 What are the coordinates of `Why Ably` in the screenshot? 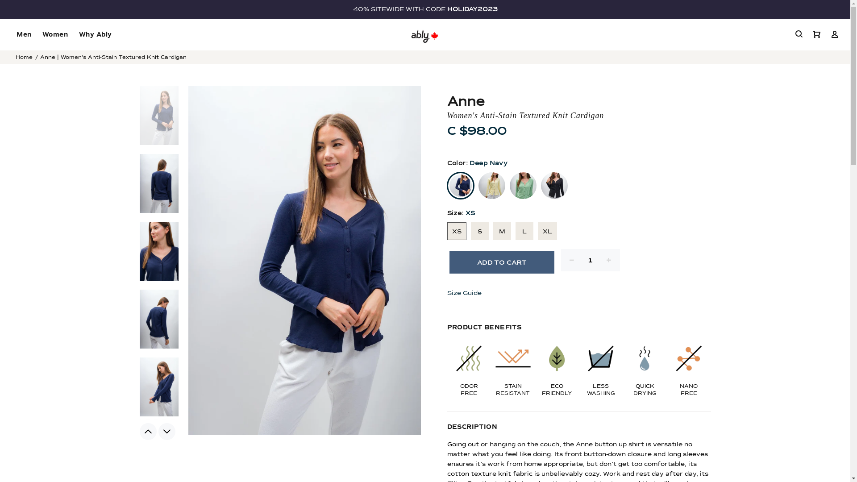 It's located at (92, 35).